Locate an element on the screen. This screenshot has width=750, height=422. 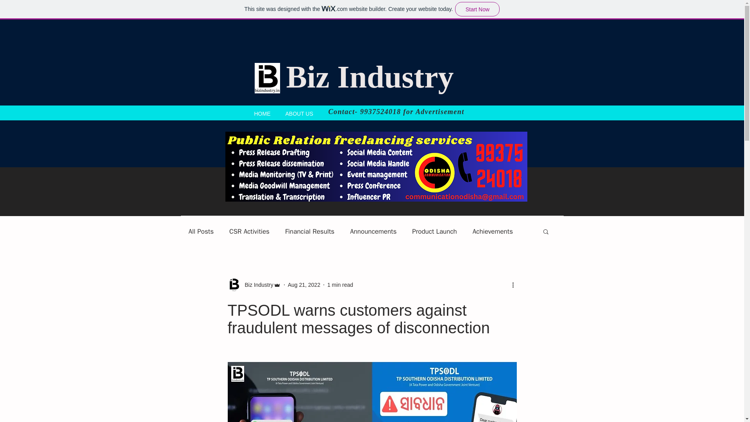
All Posts is located at coordinates (201, 231).